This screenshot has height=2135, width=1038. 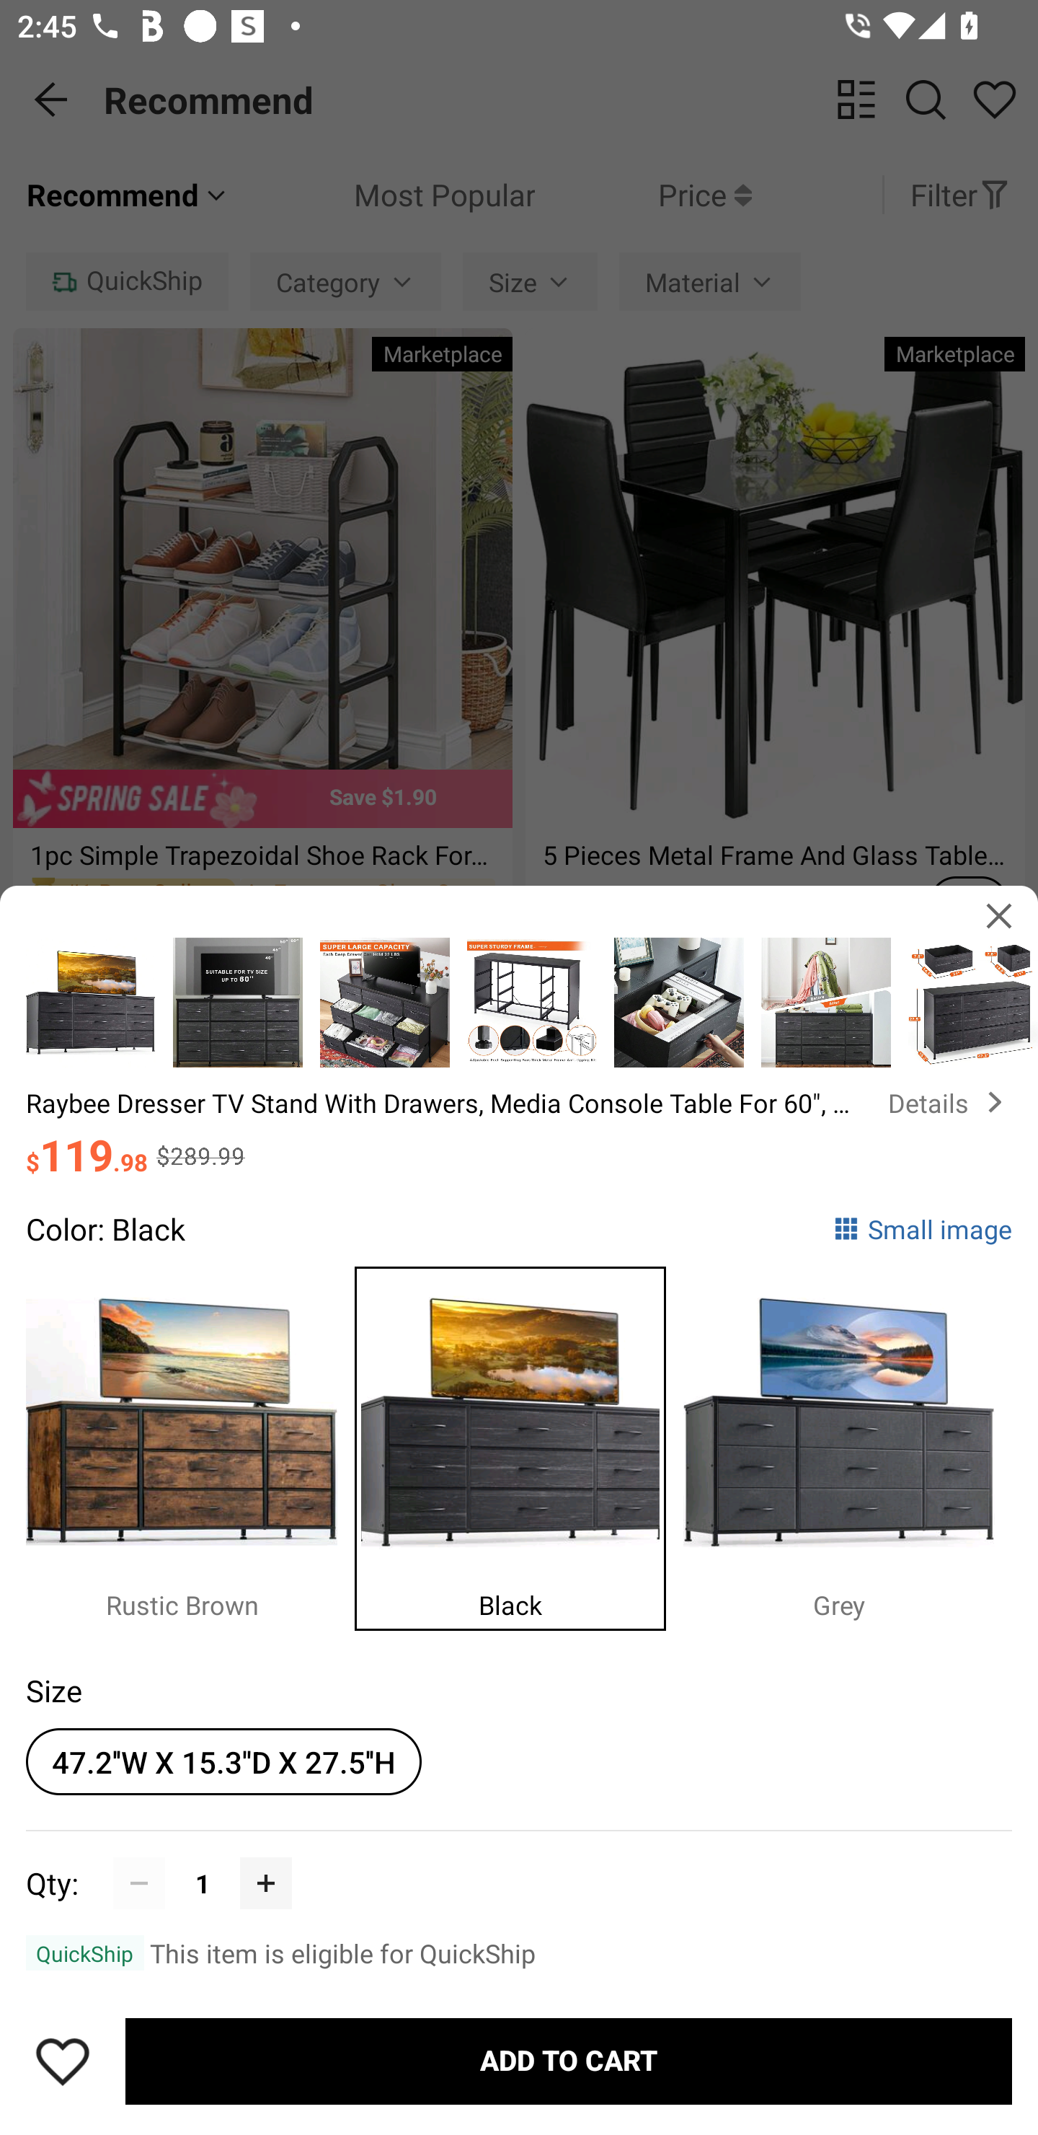 I want to click on Rustic Brown, so click(x=190, y=1443).